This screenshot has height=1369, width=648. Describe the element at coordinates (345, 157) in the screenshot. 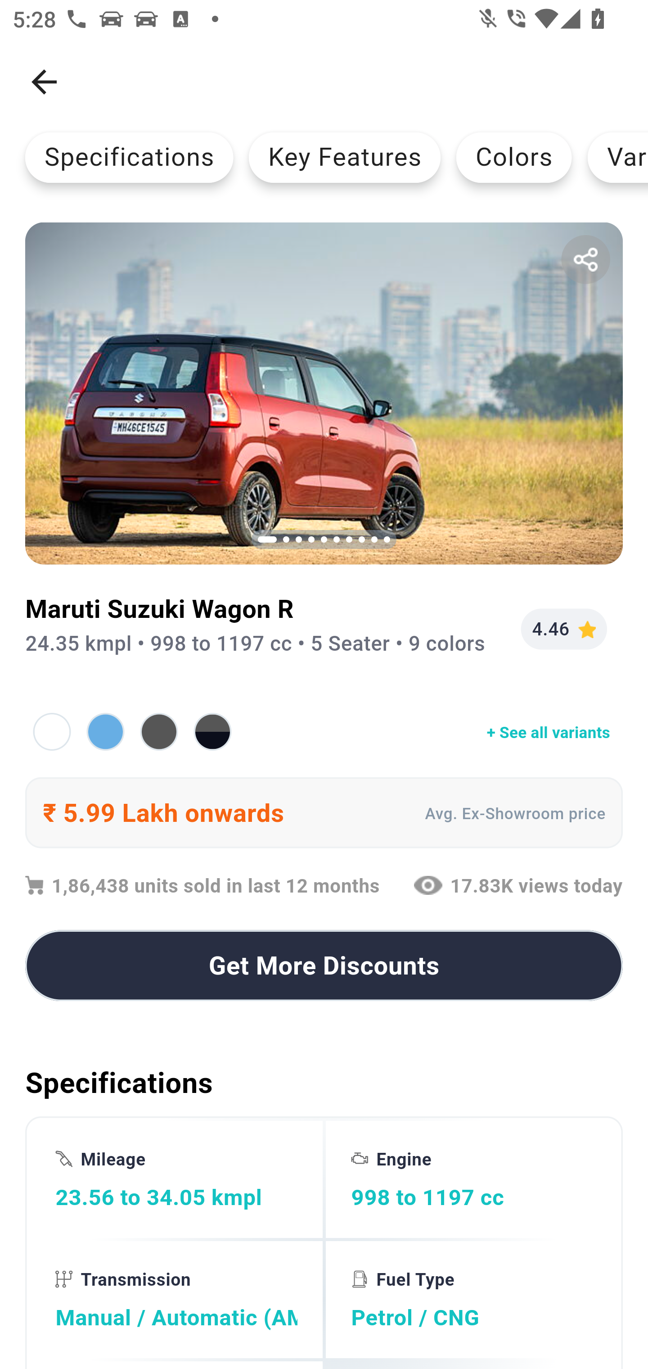

I see `Key Features` at that location.